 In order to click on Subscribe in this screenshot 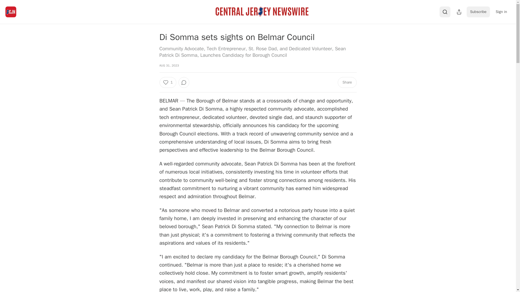, I will do `click(478, 12)`.